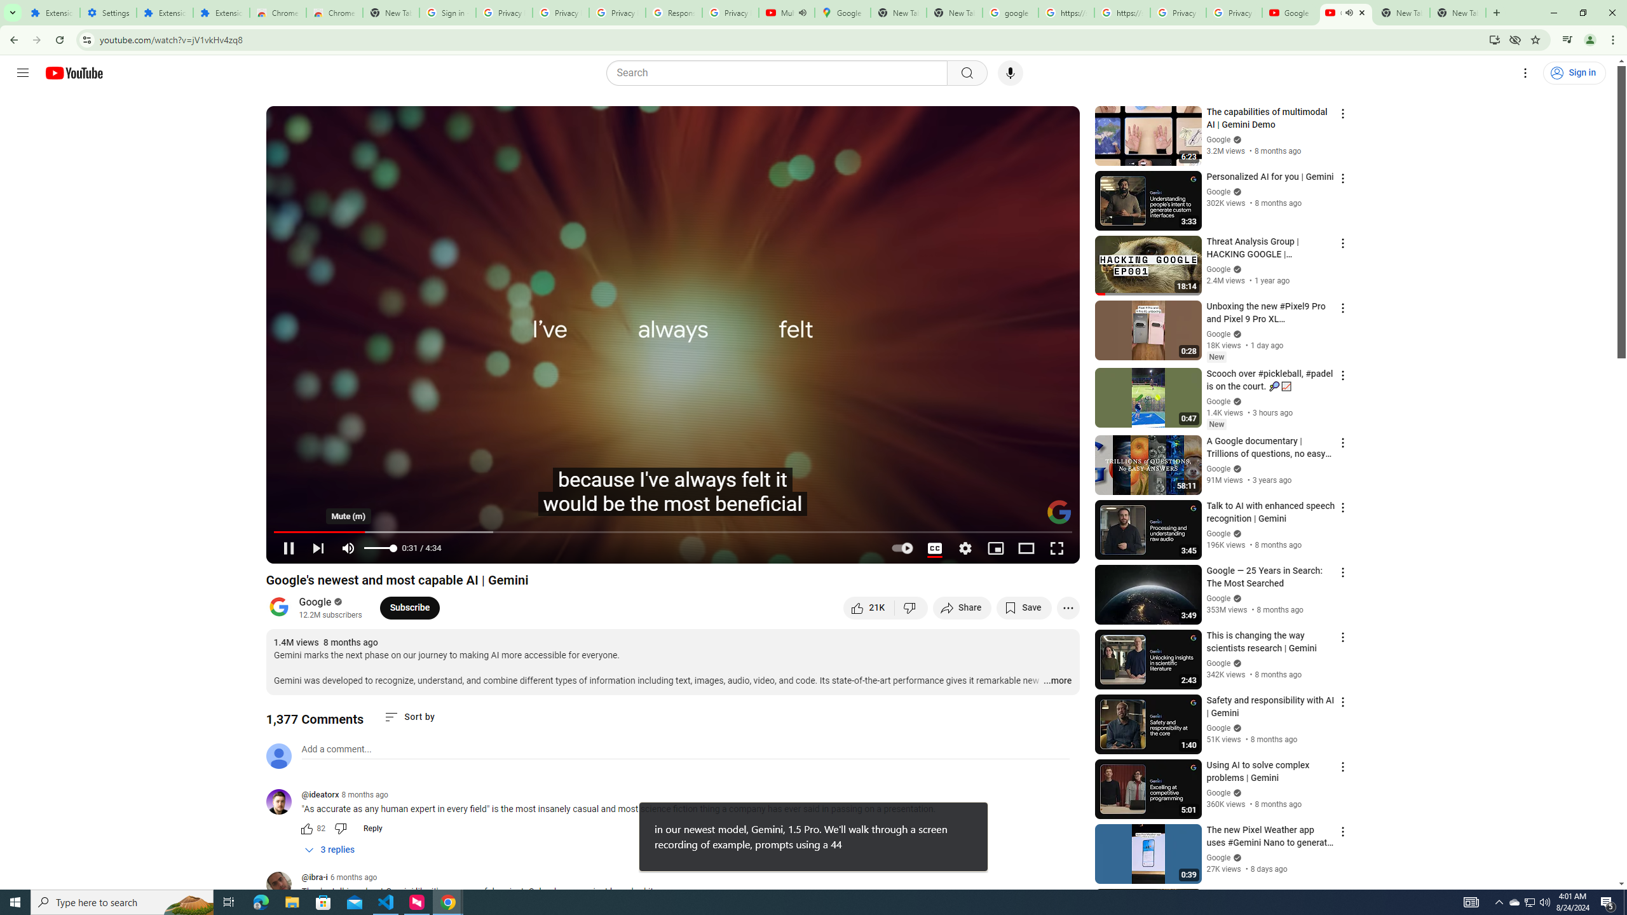 This screenshot has width=1627, height=915. Describe the element at coordinates (318, 548) in the screenshot. I see `Next (SHIFT+n)` at that location.